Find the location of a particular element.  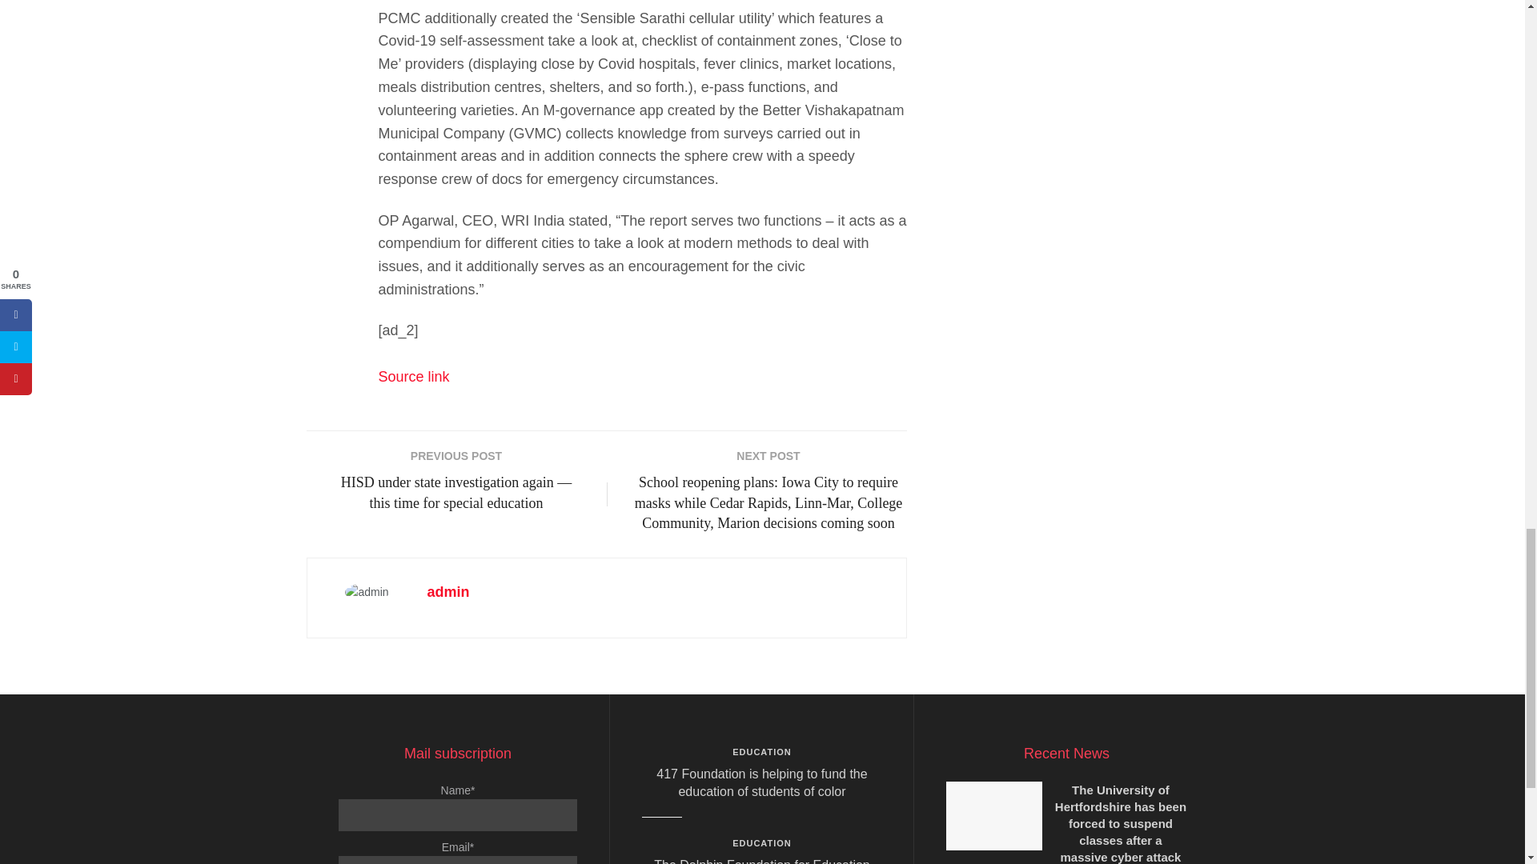

Source link is located at coordinates (413, 376).